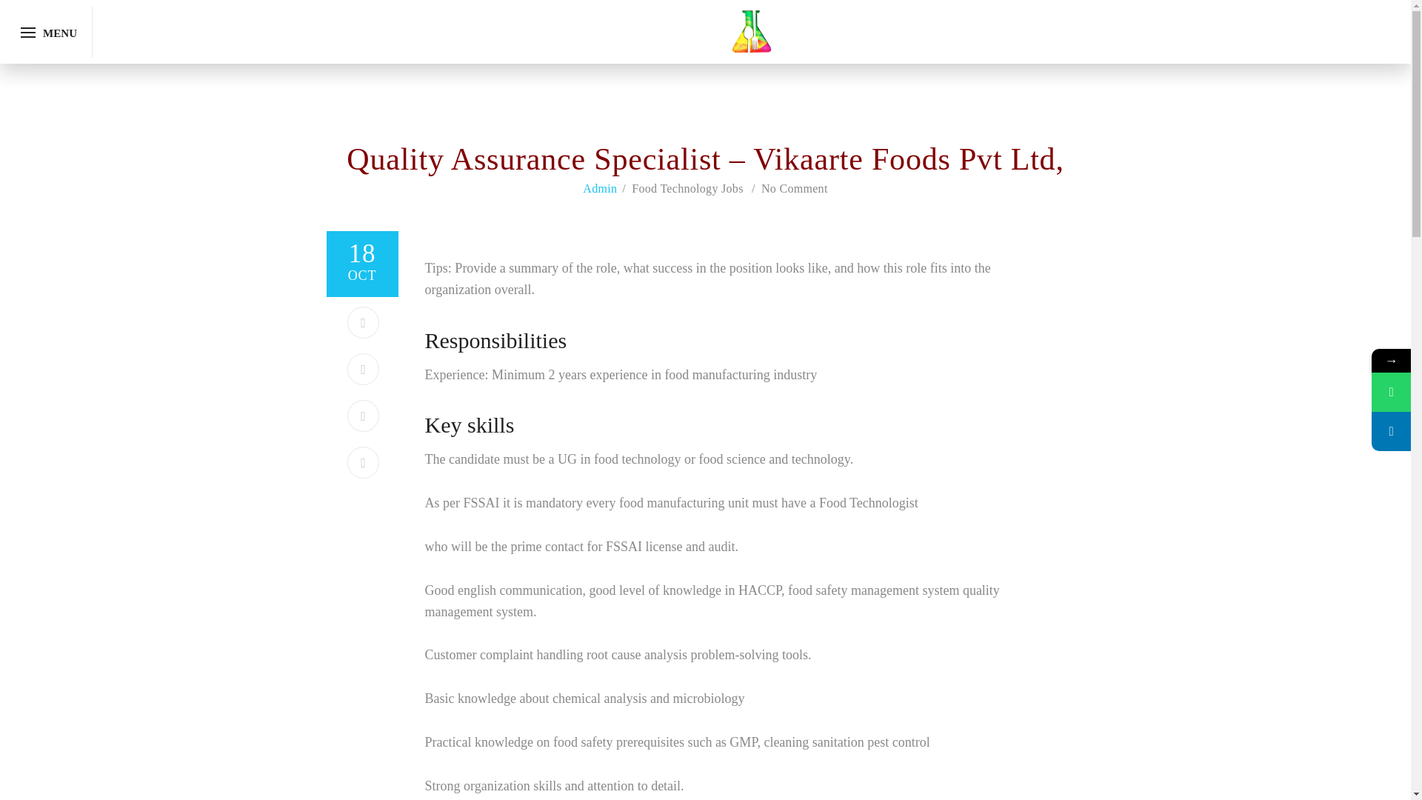 This screenshot has height=800, width=1422. What do you see at coordinates (363, 369) in the screenshot?
I see `Pinterest` at bounding box center [363, 369].